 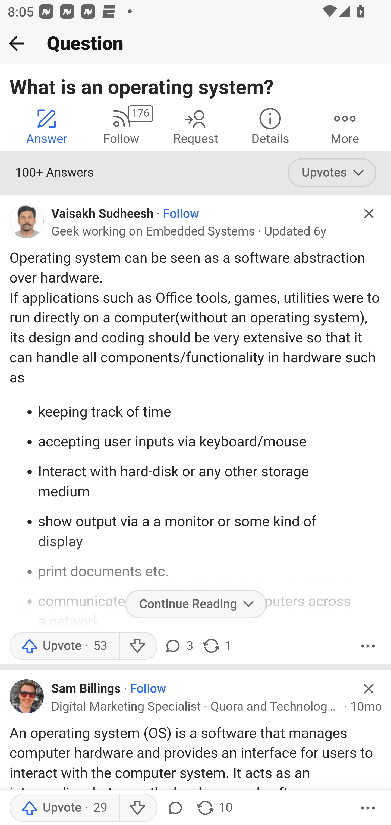 What do you see at coordinates (295, 231) in the screenshot?
I see `Updated 6y Updated  6 y` at bounding box center [295, 231].